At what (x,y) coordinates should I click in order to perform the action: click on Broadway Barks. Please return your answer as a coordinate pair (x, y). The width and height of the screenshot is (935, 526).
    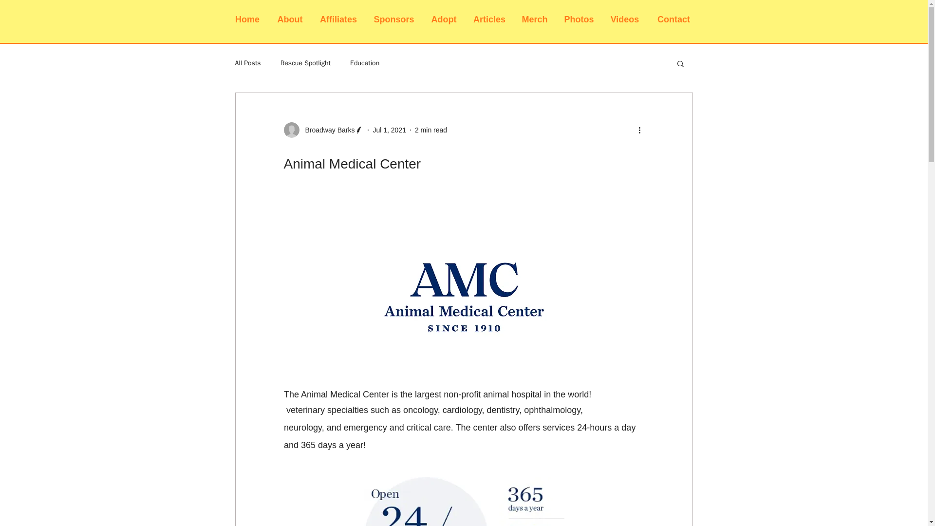
    Looking at the image, I should click on (323, 130).